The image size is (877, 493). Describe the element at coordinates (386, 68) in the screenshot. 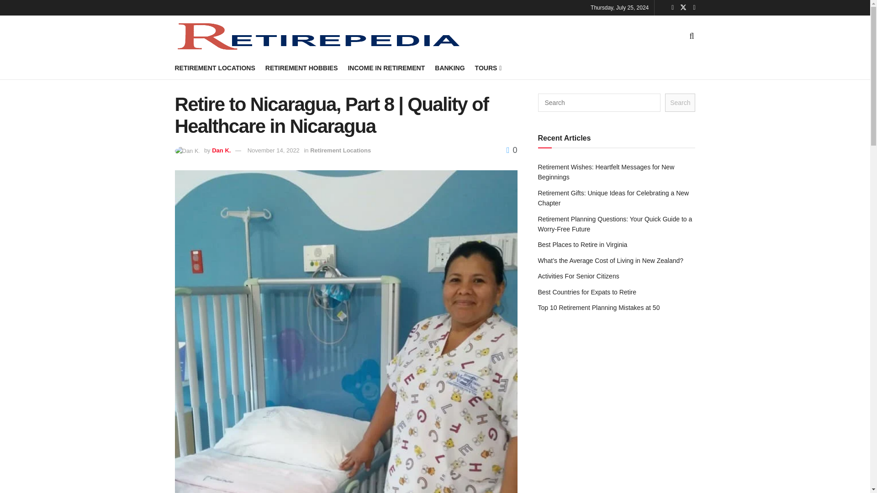

I see `INCOME IN RETIREMENT` at that location.